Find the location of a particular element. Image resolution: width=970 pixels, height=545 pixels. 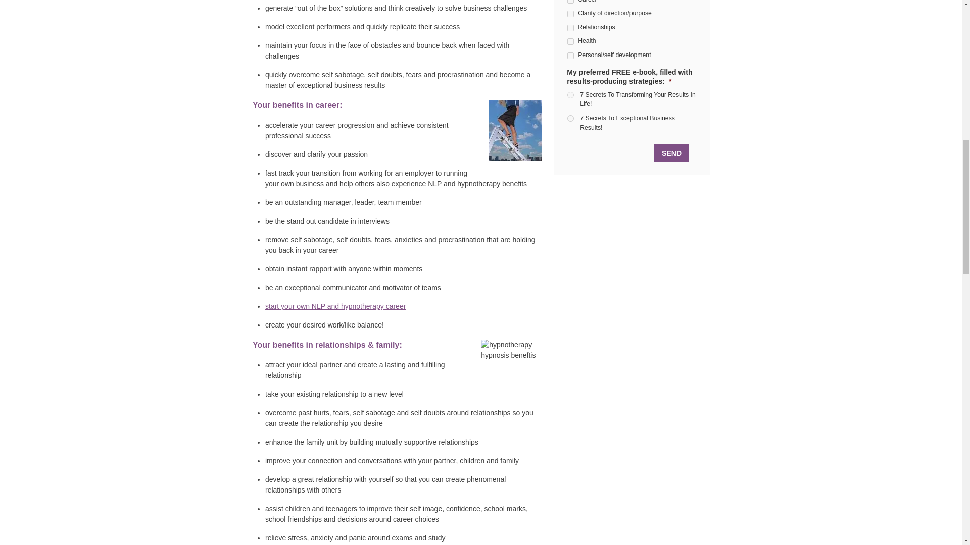

Send is located at coordinates (671, 153).